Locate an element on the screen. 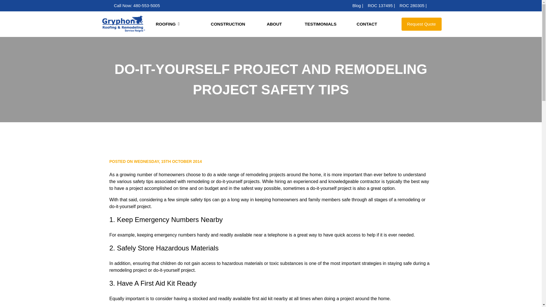 The width and height of the screenshot is (546, 307). ROOFING is located at coordinates (178, 24).